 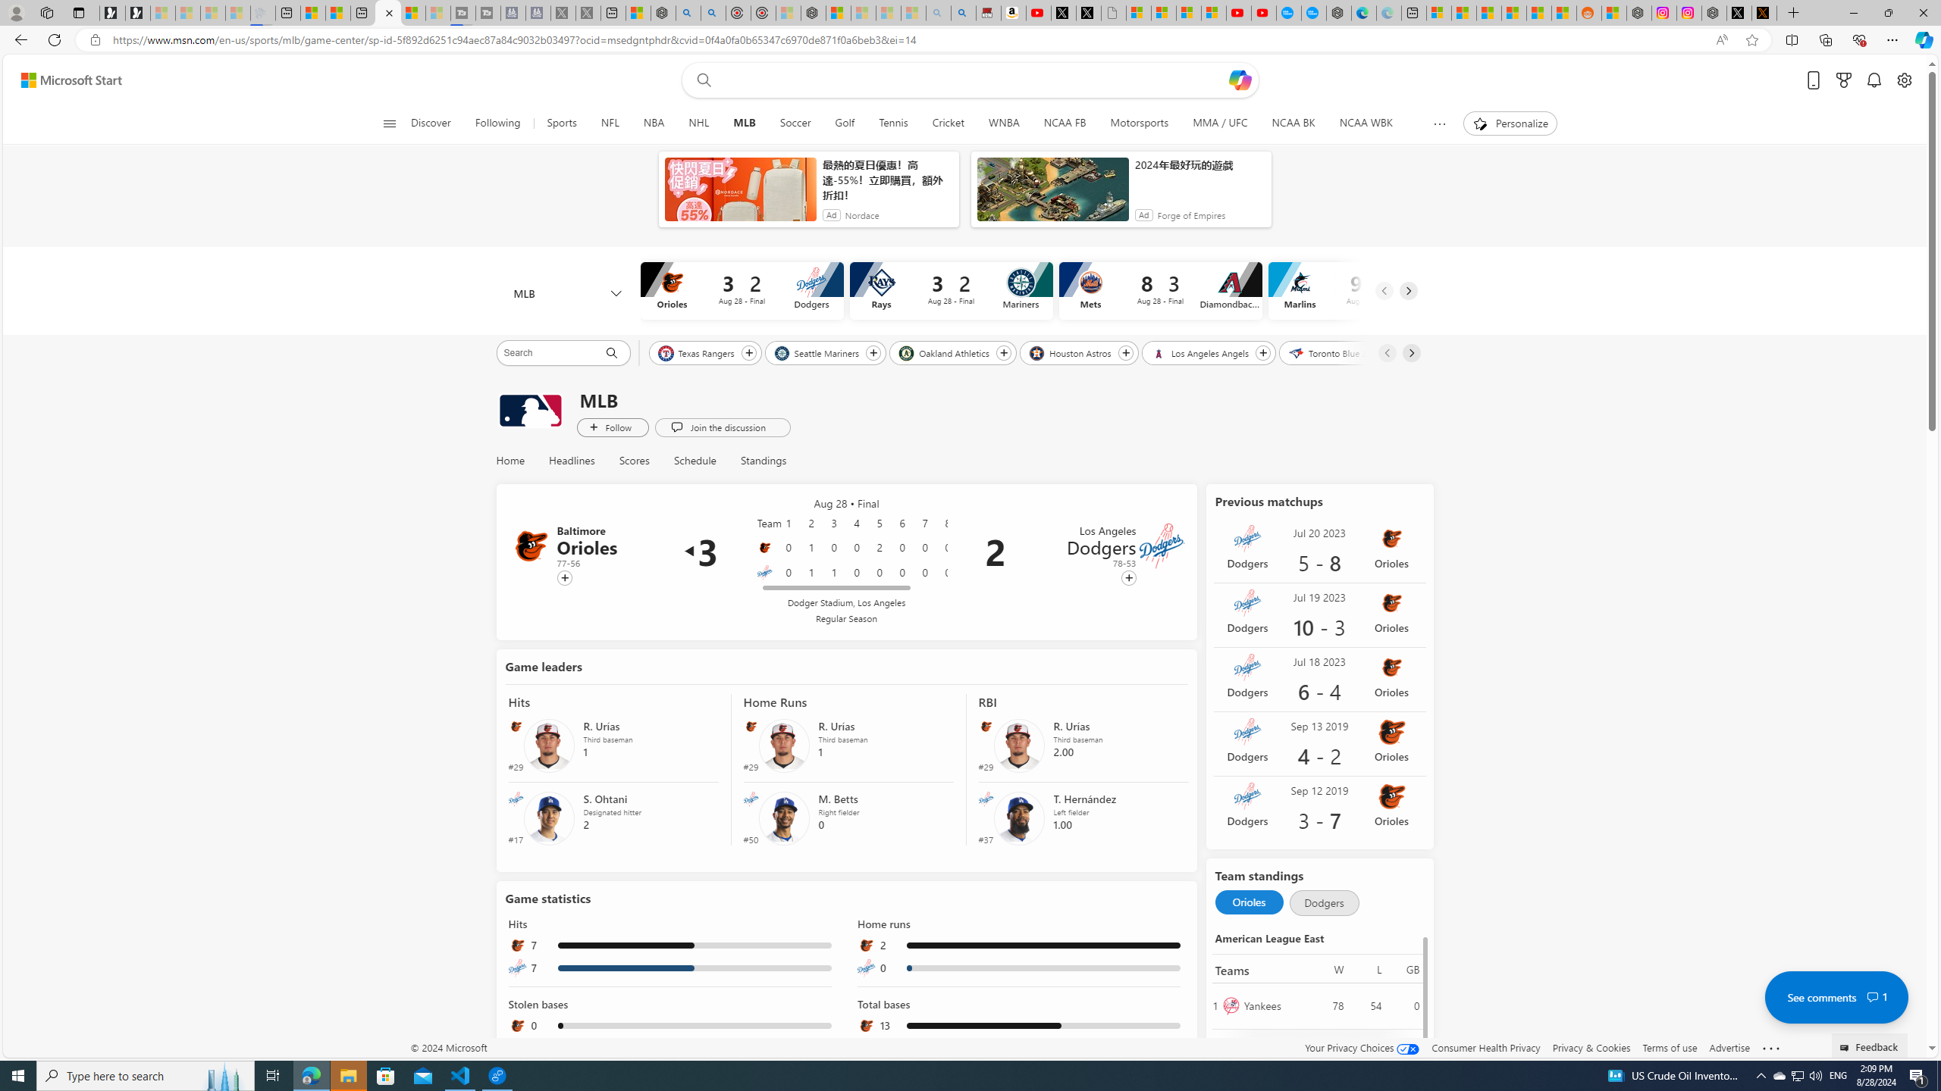 I want to click on Selected Orioles, so click(x=1249, y=902).